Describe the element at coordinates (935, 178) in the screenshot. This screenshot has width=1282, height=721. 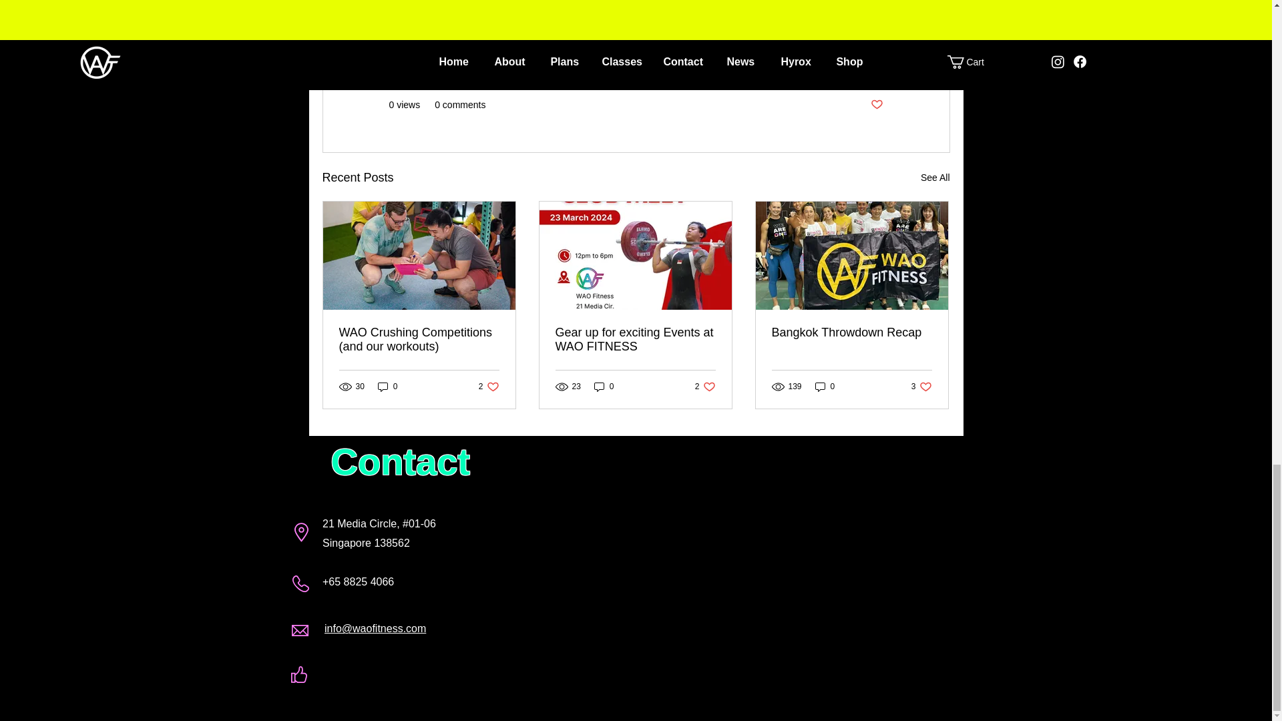
I see `See All` at that location.